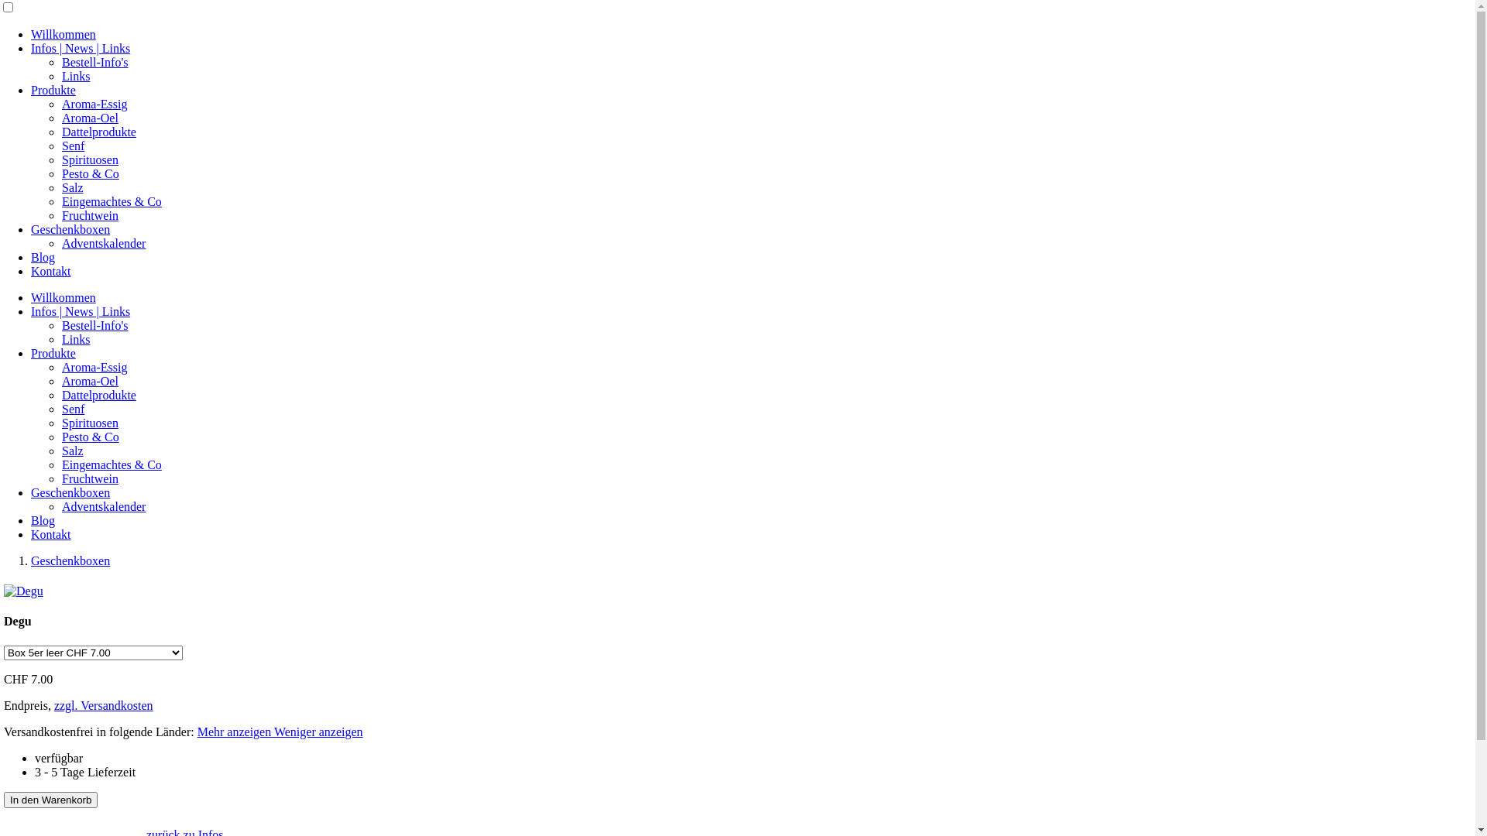 The height and width of the screenshot is (836, 1487). What do you see at coordinates (43, 257) in the screenshot?
I see `Blog` at bounding box center [43, 257].